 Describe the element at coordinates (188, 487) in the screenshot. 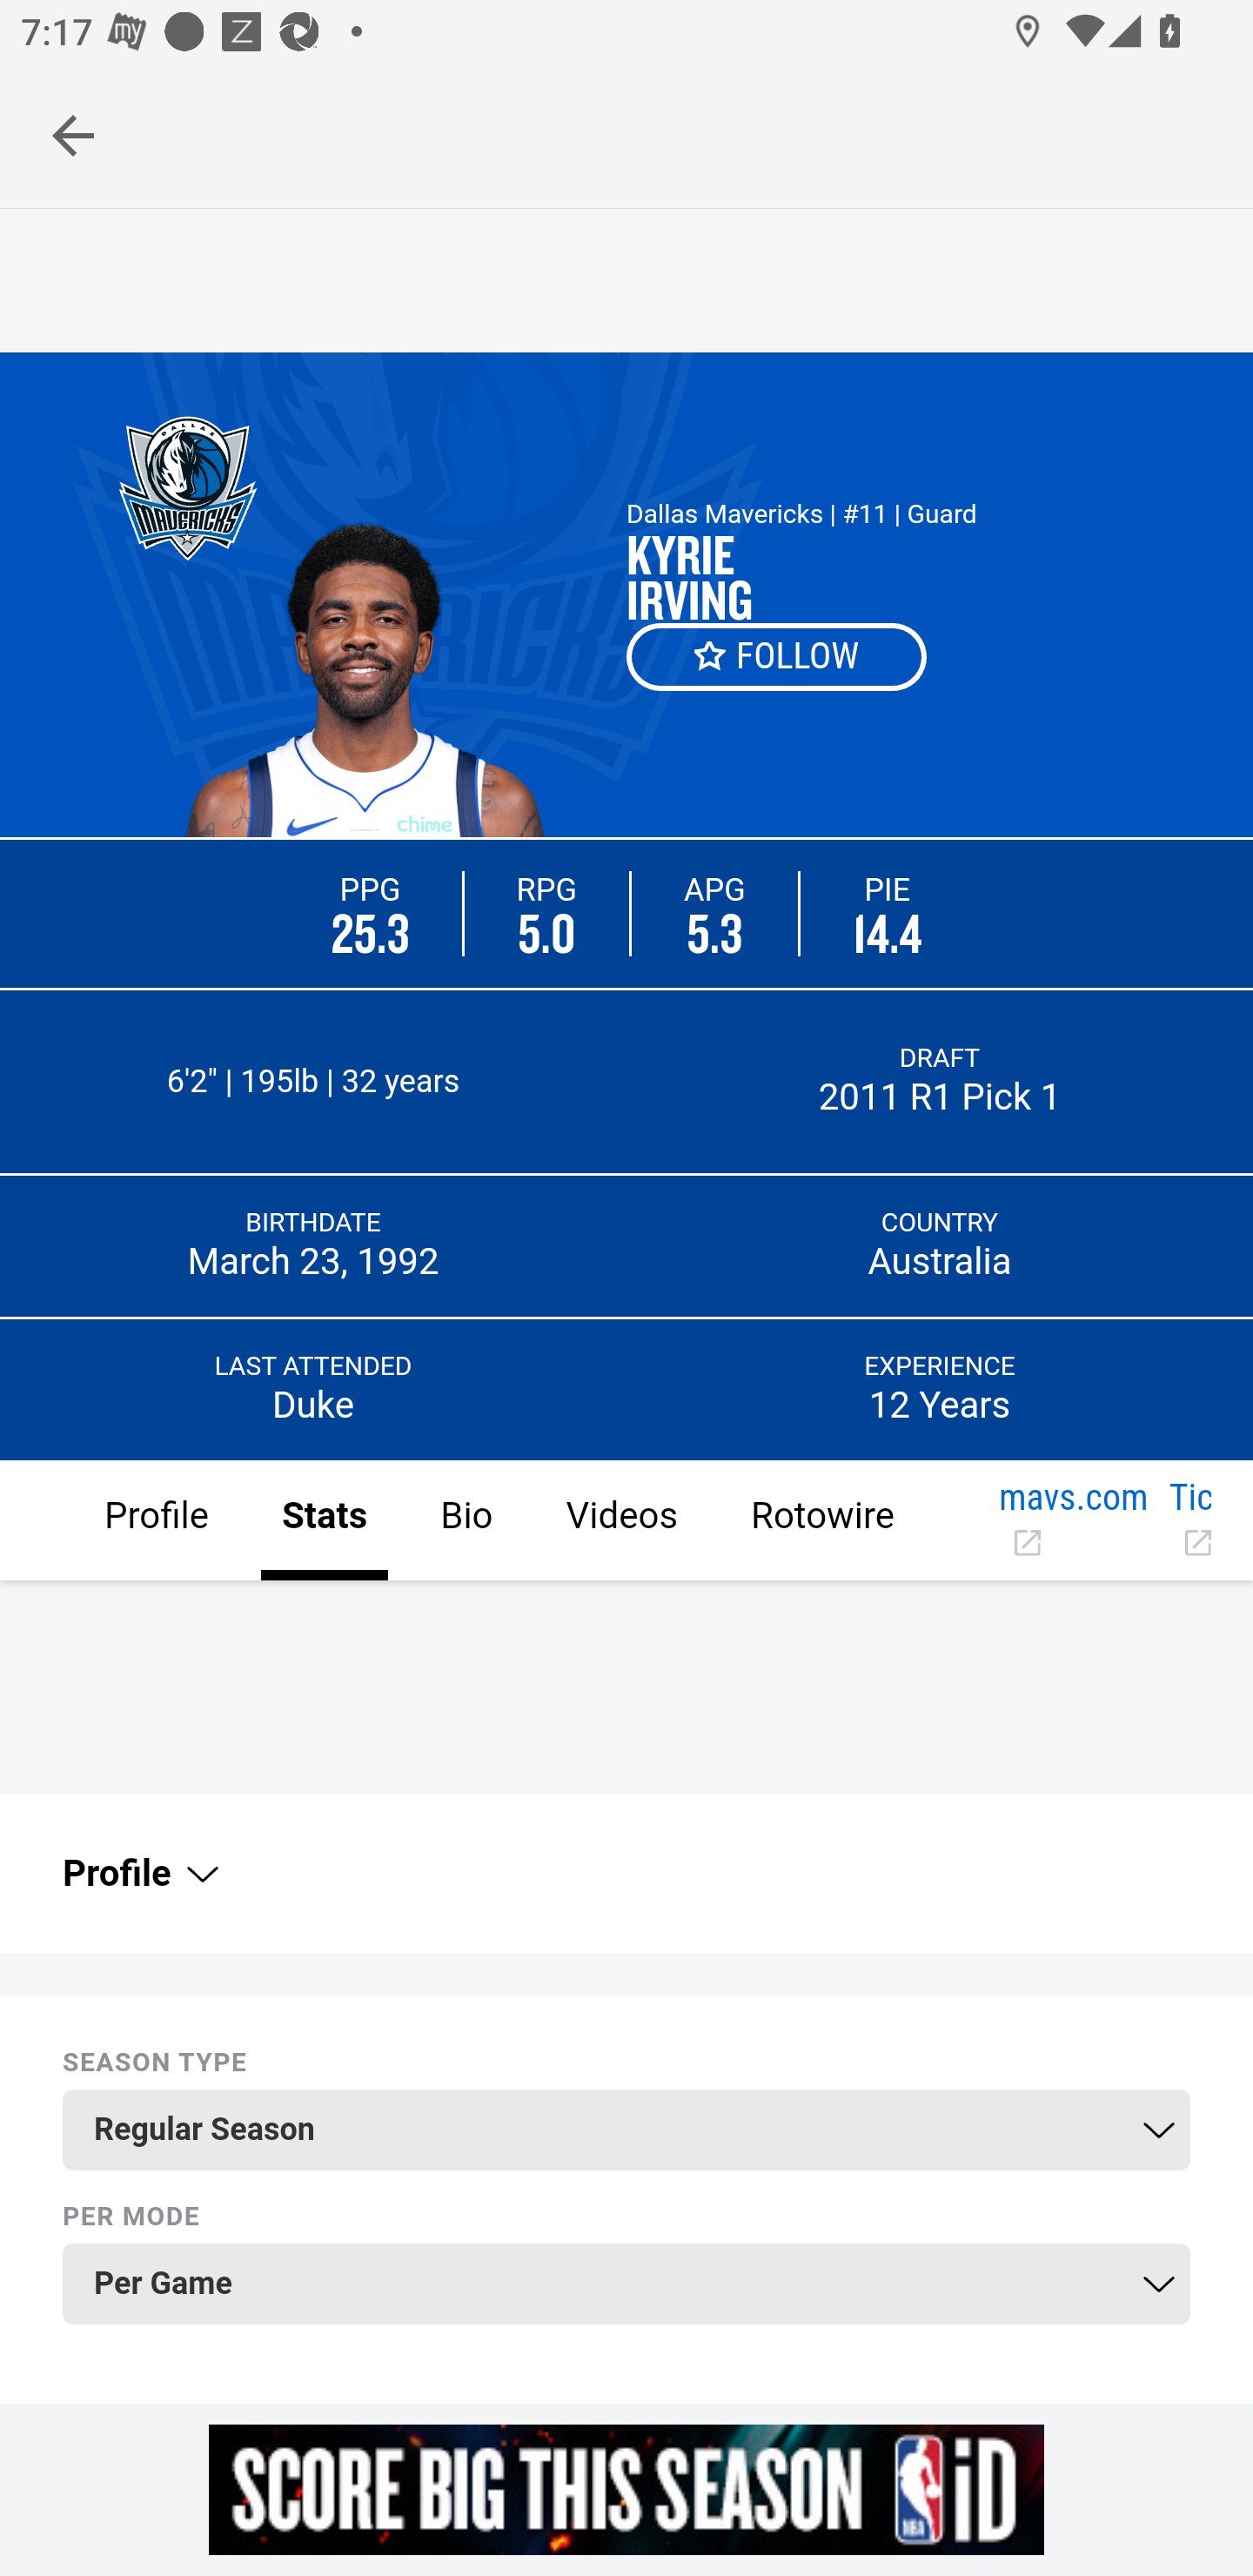

I see `Dallas Mavericks Logo` at that location.